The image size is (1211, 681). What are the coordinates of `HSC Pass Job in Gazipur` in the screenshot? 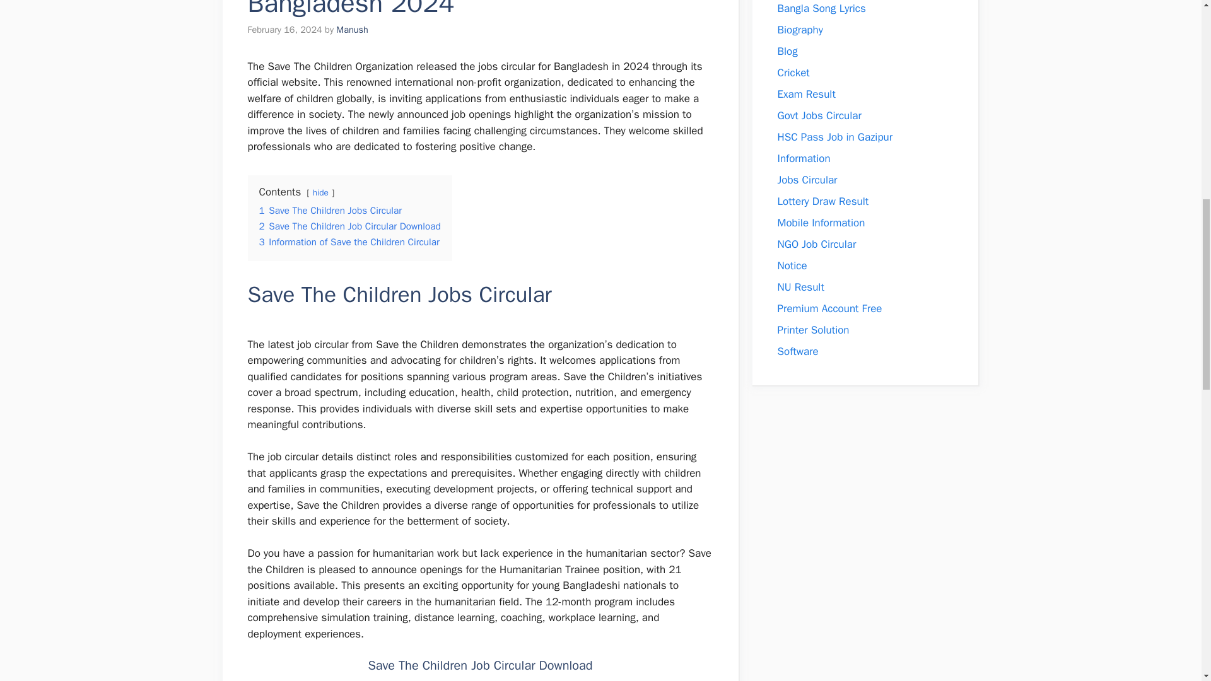 It's located at (835, 137).